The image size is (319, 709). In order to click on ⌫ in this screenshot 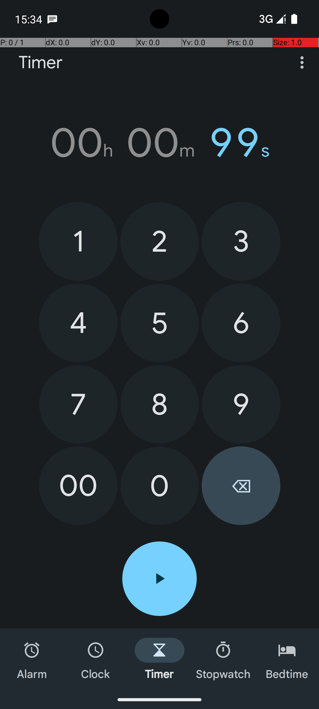, I will do `click(241, 486)`.